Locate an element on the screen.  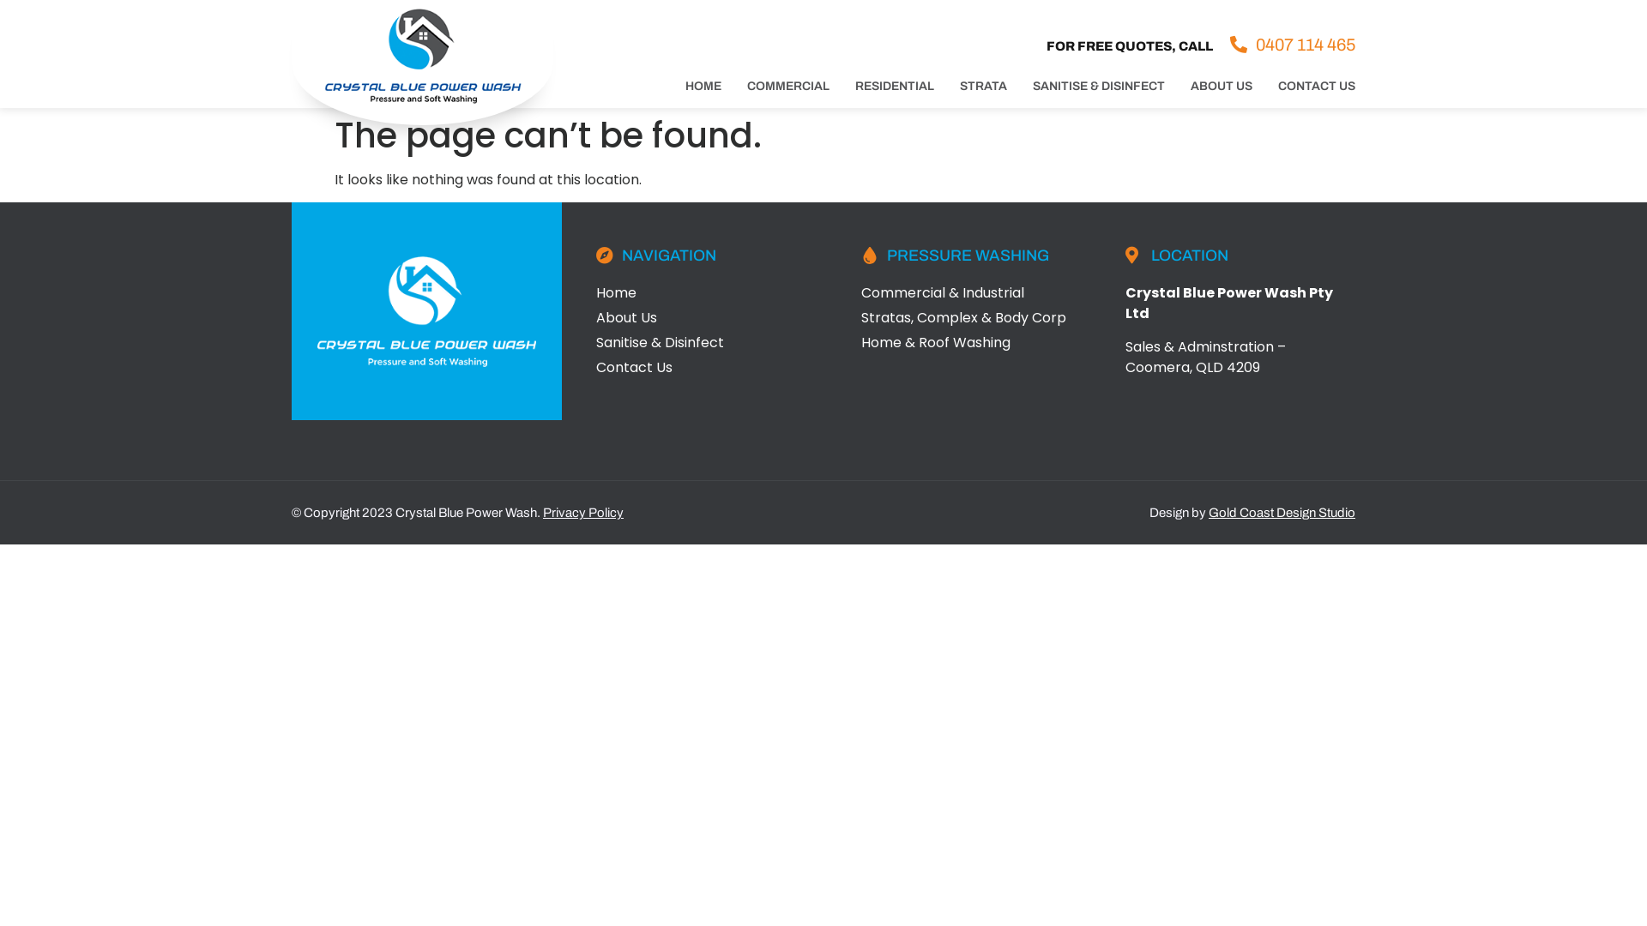
SANITISE & DISINFECT is located at coordinates (1099, 87).